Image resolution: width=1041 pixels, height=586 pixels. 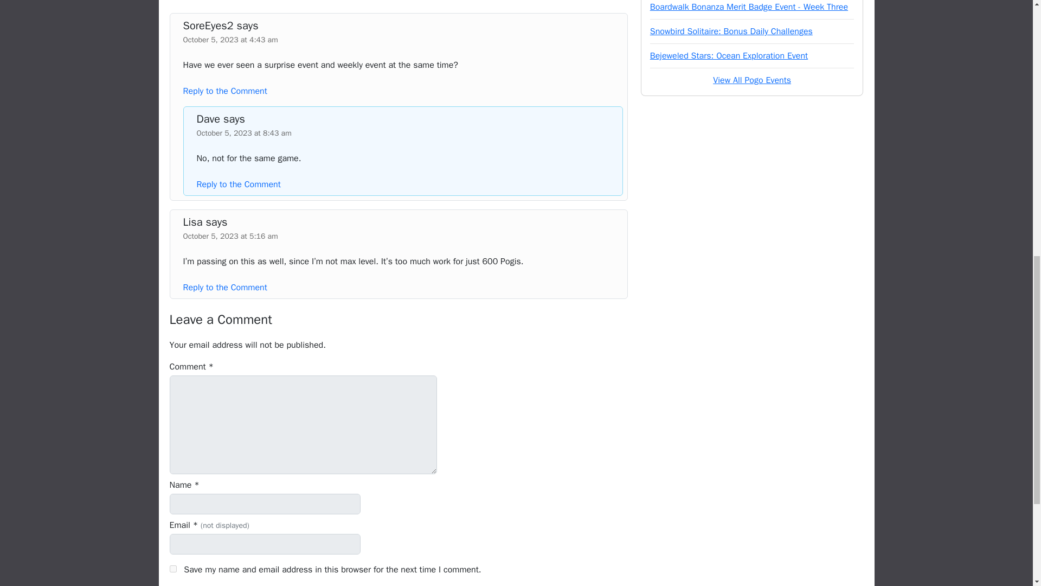 What do you see at coordinates (230, 235) in the screenshot?
I see `October 5, 2023 at 5:16 am` at bounding box center [230, 235].